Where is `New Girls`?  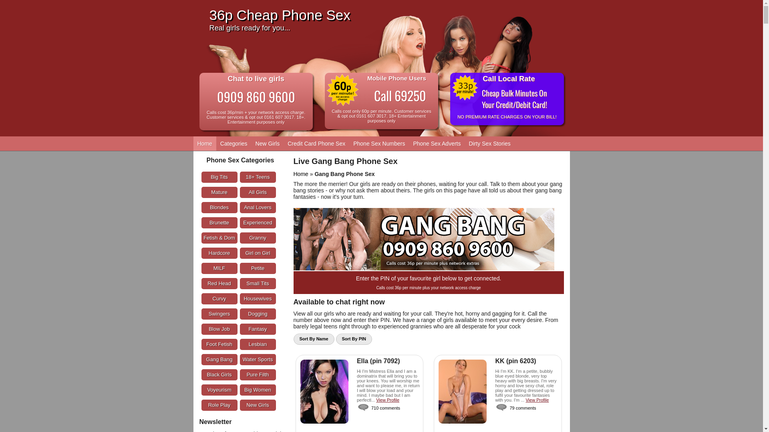 New Girls is located at coordinates (268, 144).